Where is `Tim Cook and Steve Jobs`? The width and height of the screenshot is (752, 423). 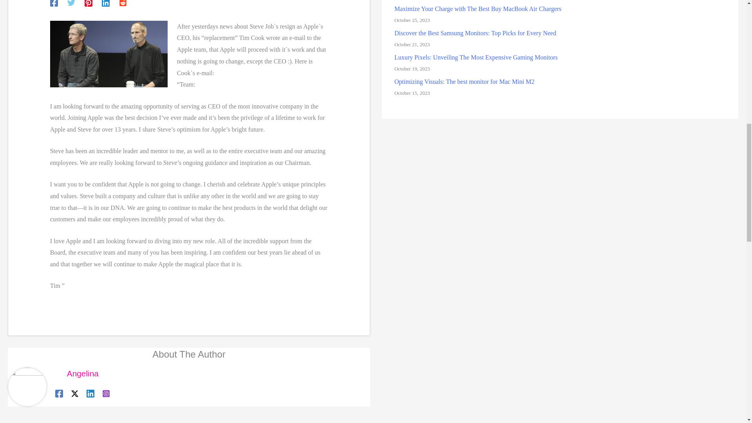 Tim Cook and Steve Jobs is located at coordinates (109, 54).